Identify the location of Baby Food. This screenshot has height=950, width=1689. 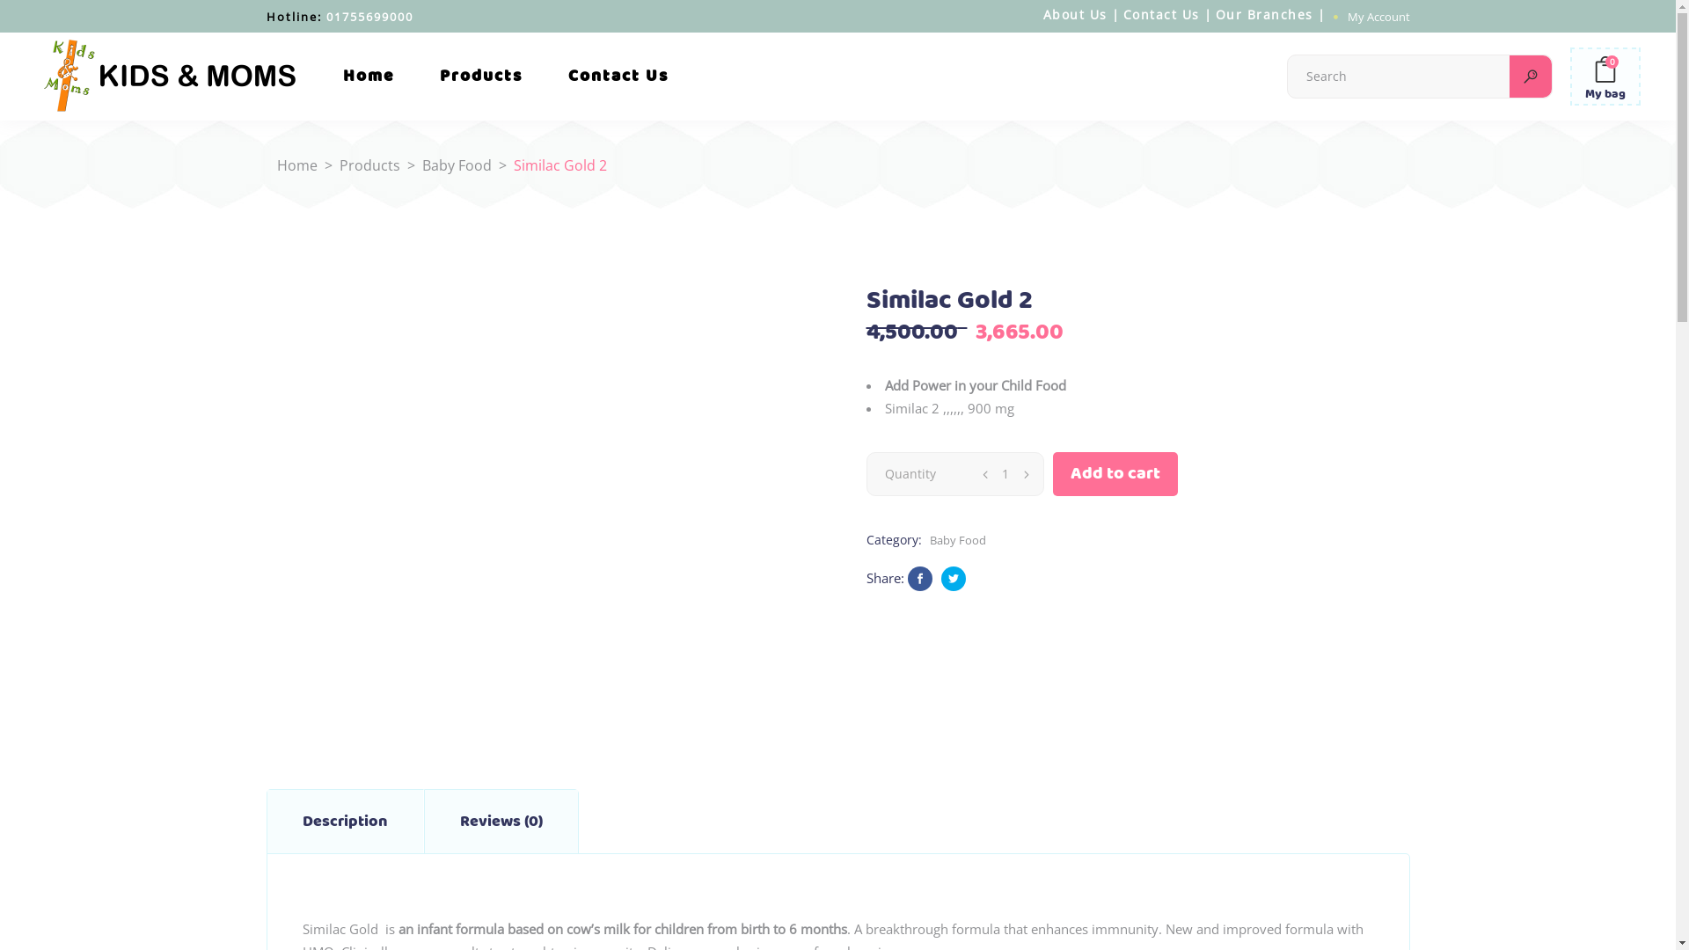
(955, 540).